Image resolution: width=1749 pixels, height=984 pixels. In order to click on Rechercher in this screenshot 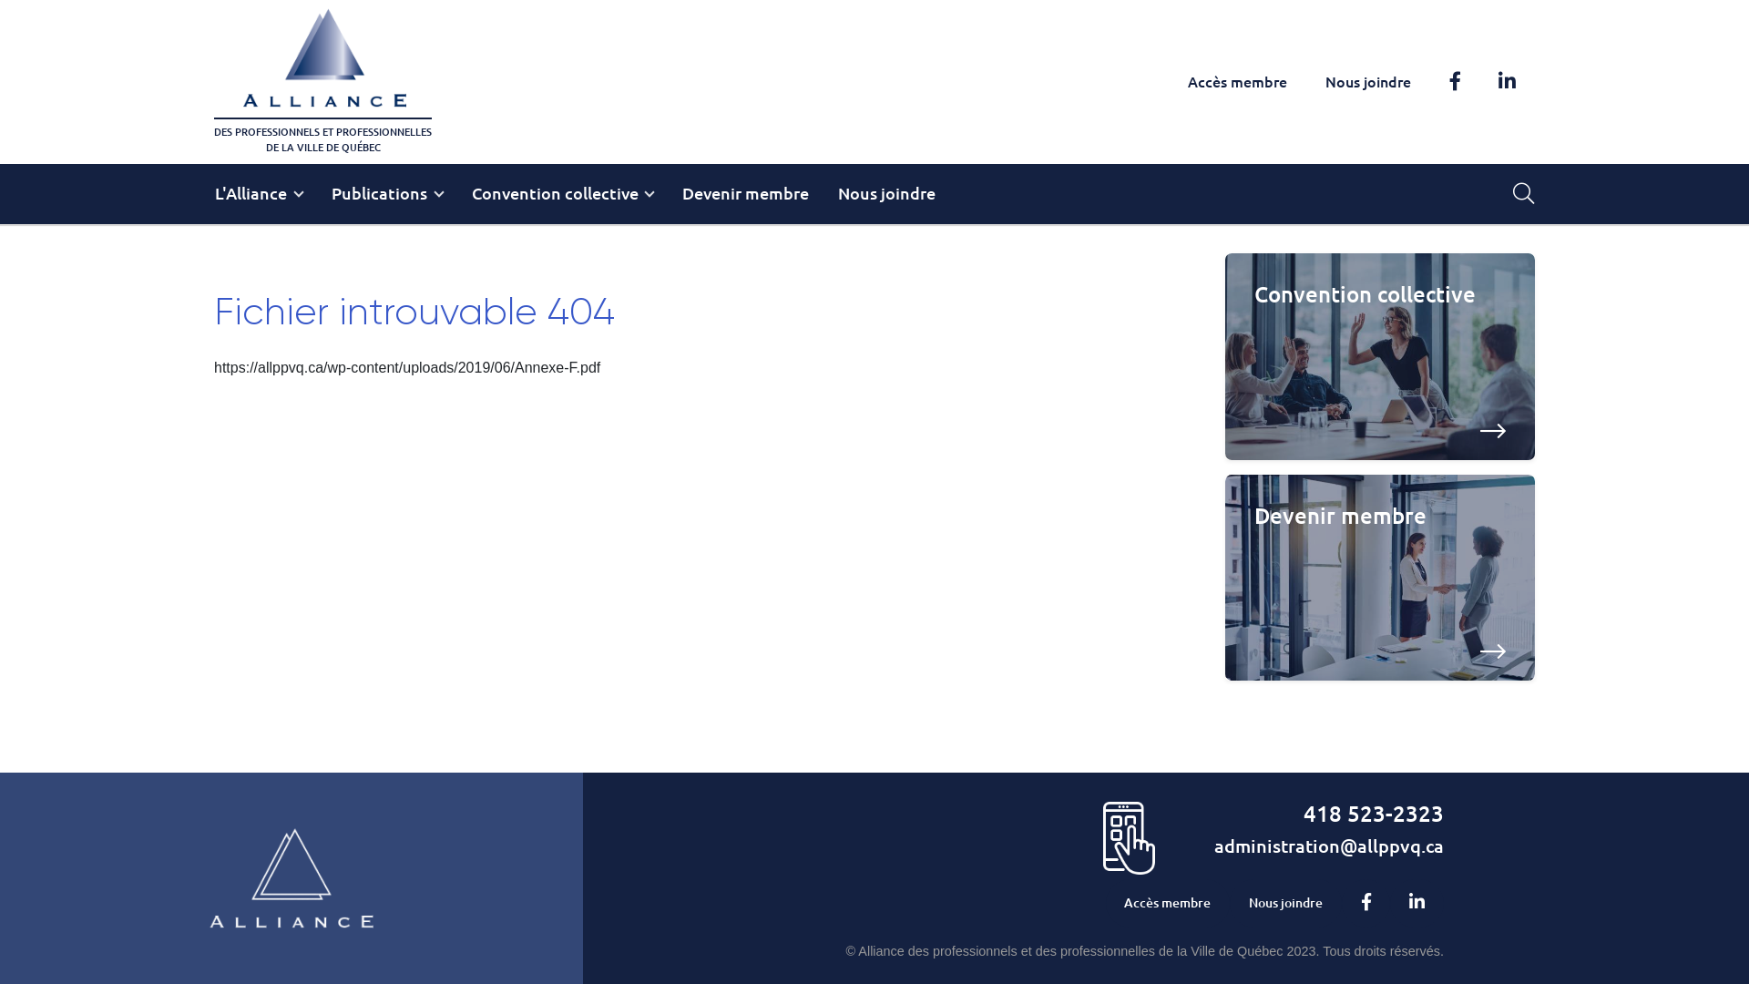, I will do `click(1523, 194)`.